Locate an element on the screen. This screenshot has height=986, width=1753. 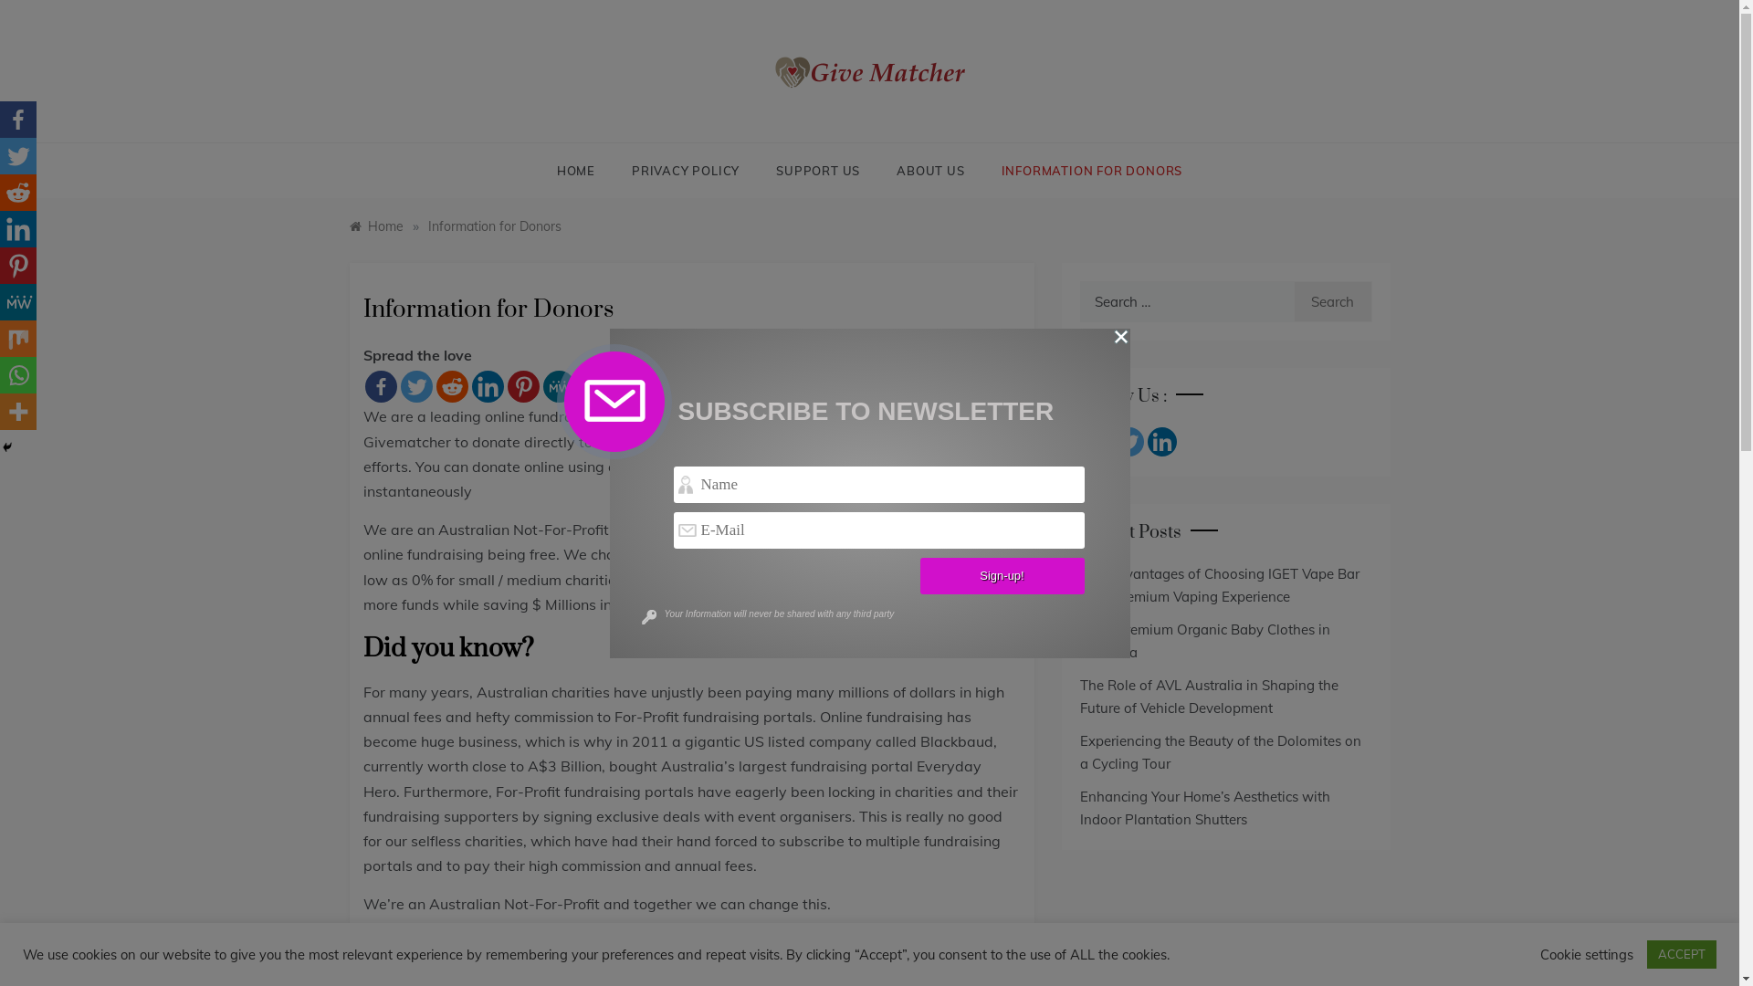
Experiencing the Beauty of the Dolomites on a Cycling Tour is located at coordinates (1220, 752).